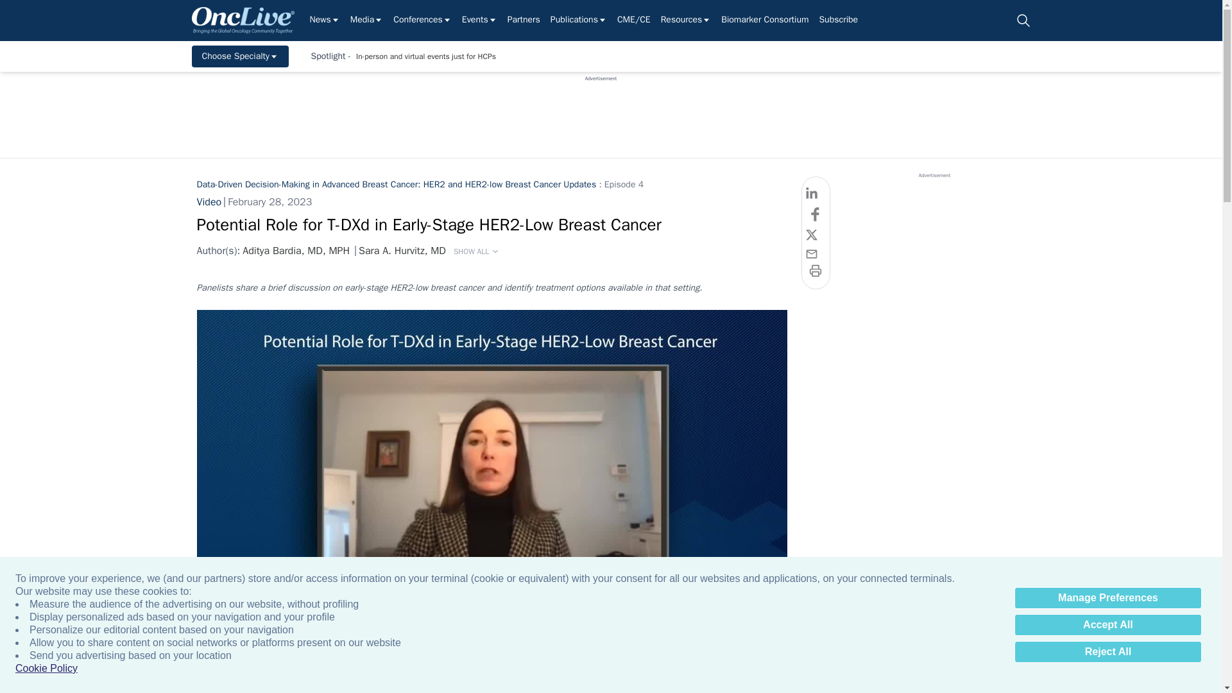 This screenshot has width=1232, height=693. What do you see at coordinates (46, 669) in the screenshot?
I see `Cookie Policy` at bounding box center [46, 669].